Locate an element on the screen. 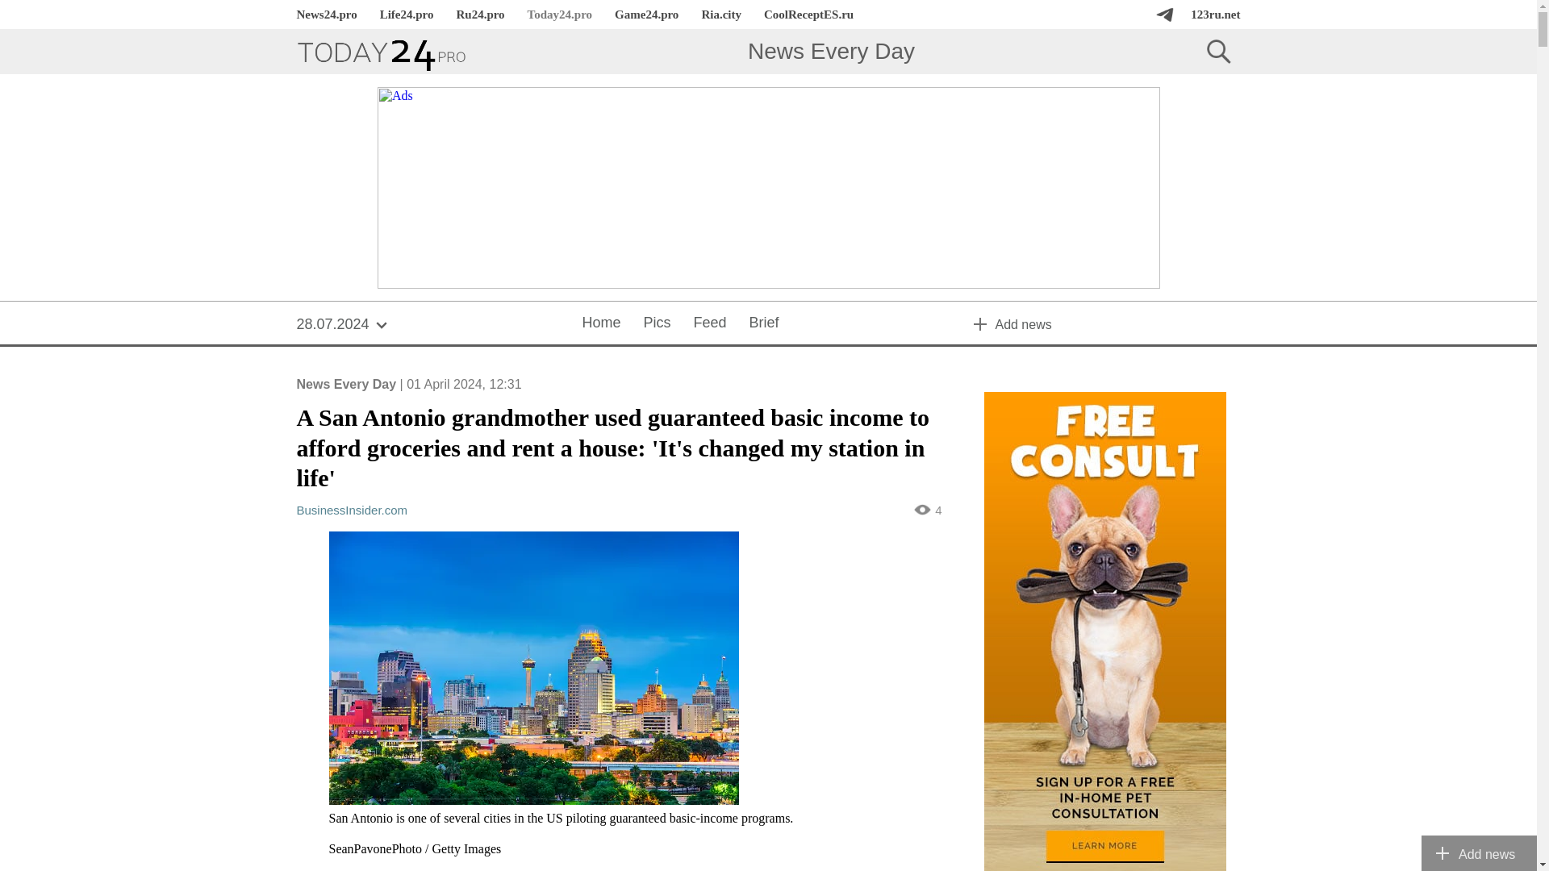 The height and width of the screenshot is (871, 1549). 123ru.net is located at coordinates (1215, 15).